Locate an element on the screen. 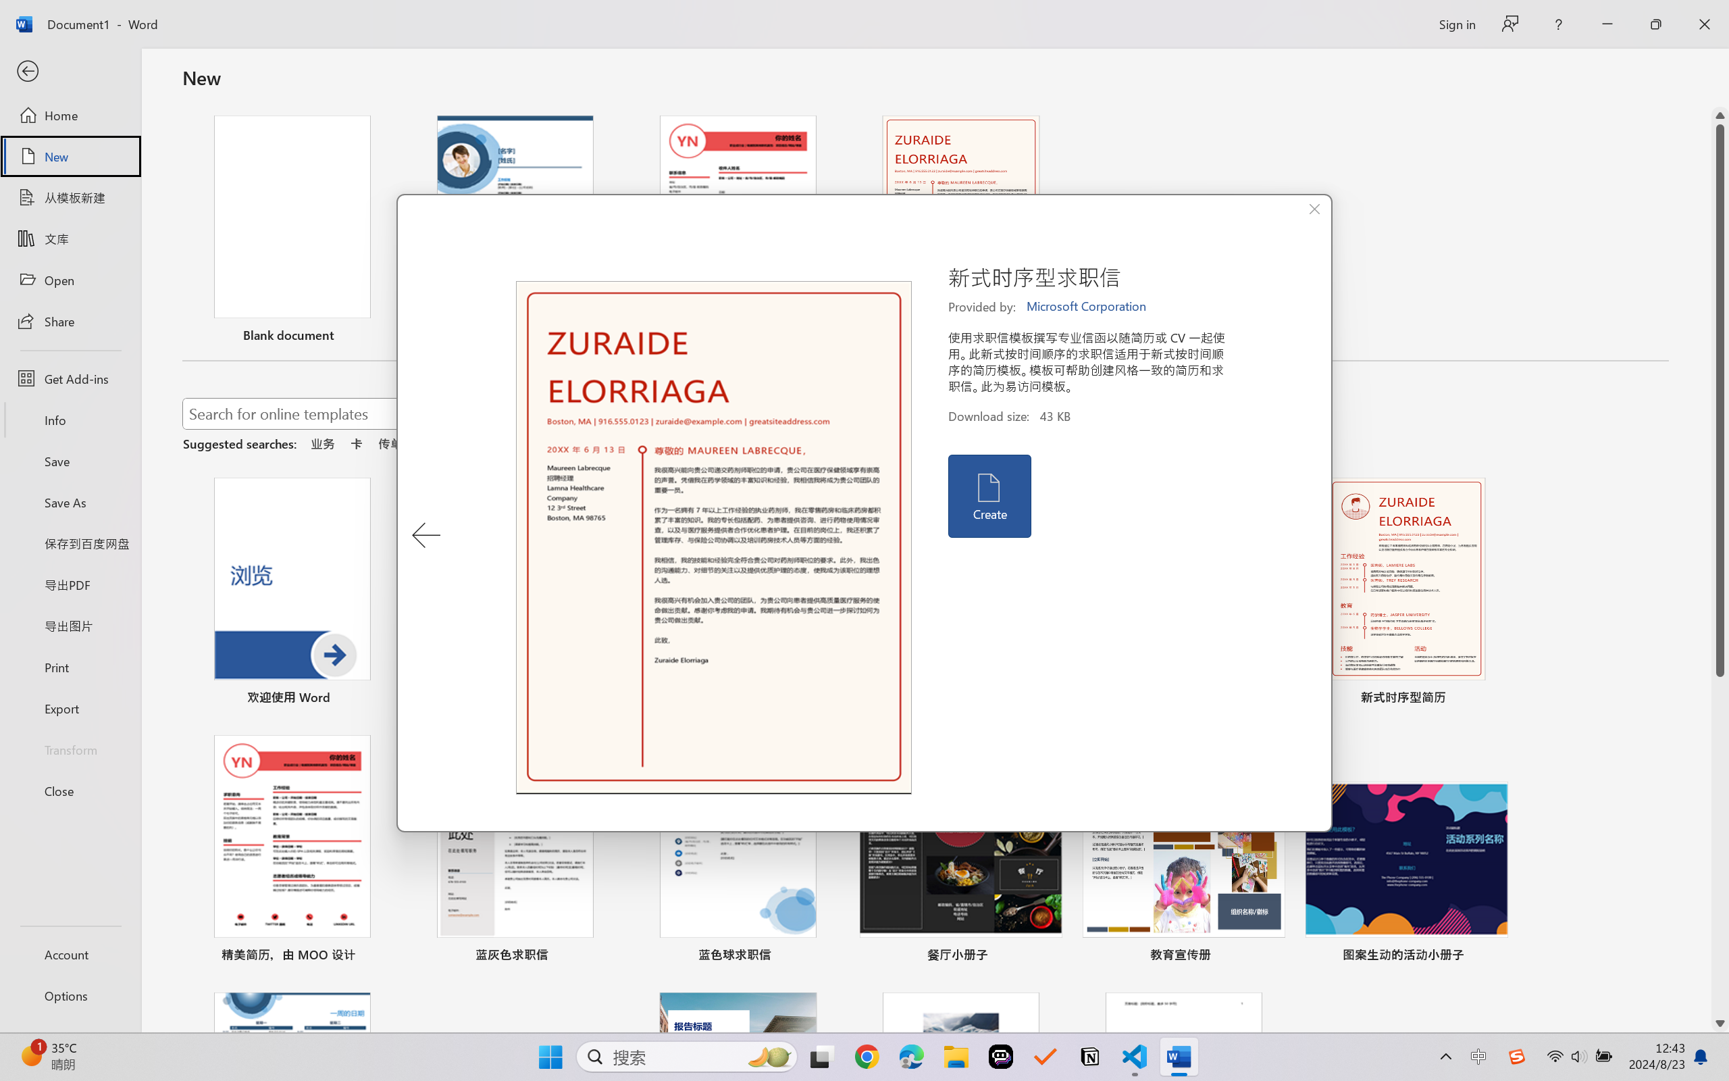 This screenshot has height=1081, width=1729. Info is located at coordinates (70, 420).